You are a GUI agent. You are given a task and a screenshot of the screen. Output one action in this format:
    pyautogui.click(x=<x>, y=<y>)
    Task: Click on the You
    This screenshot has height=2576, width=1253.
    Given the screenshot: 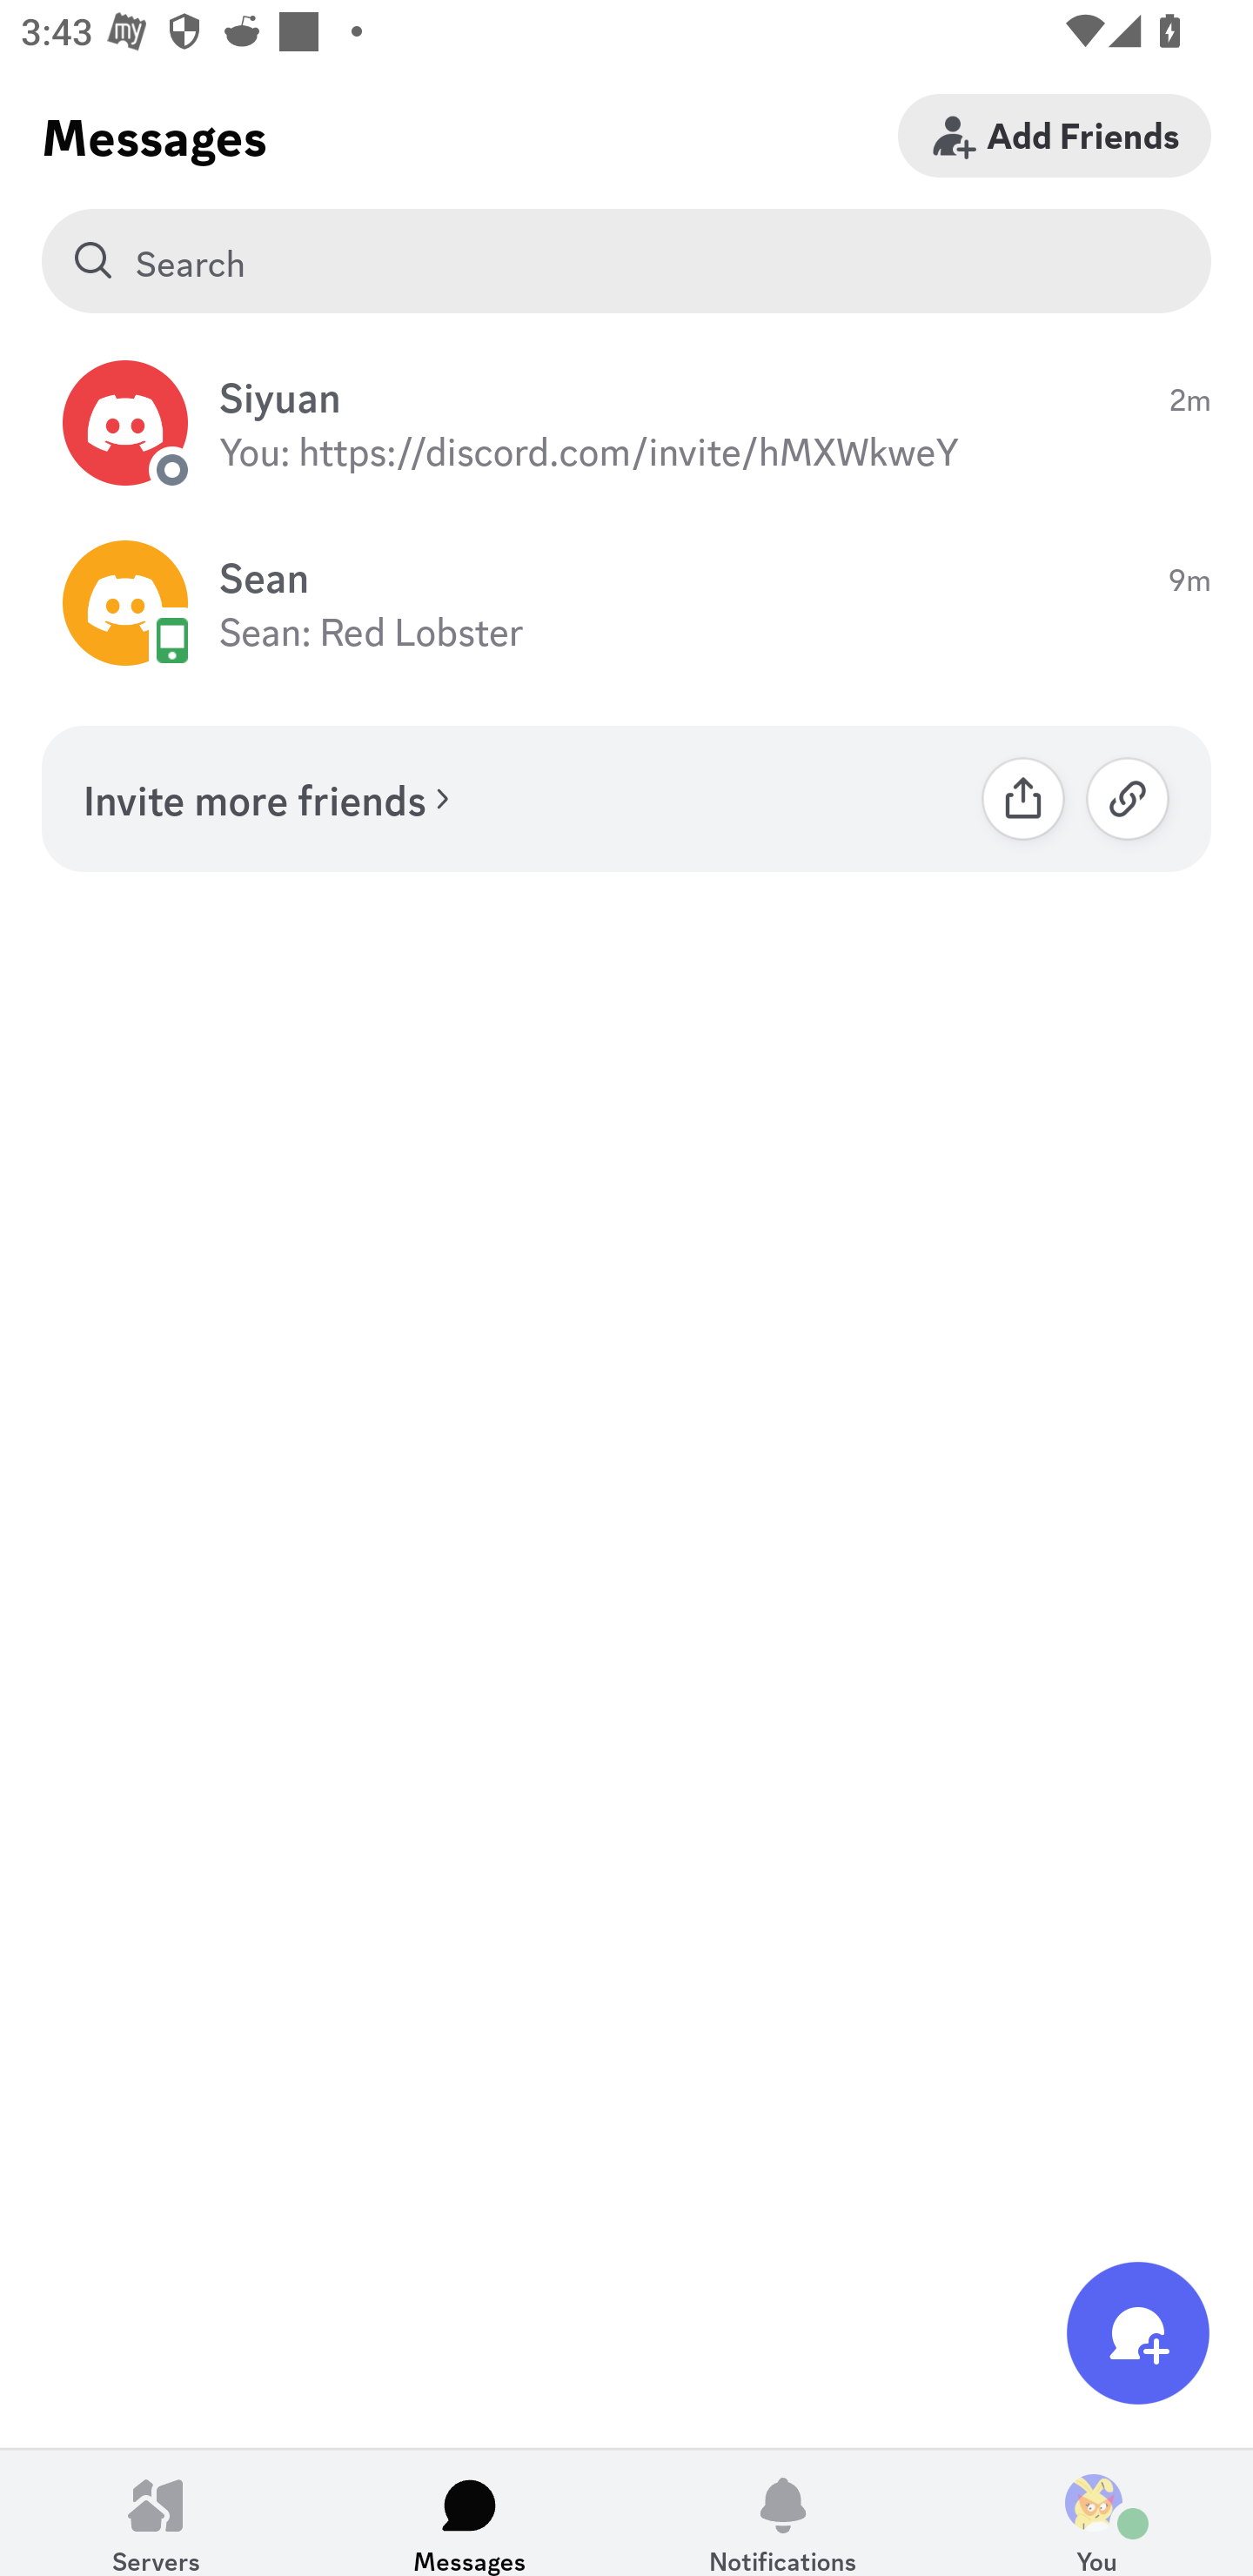 What is the action you would take?
    pyautogui.click(x=1096, y=2512)
    